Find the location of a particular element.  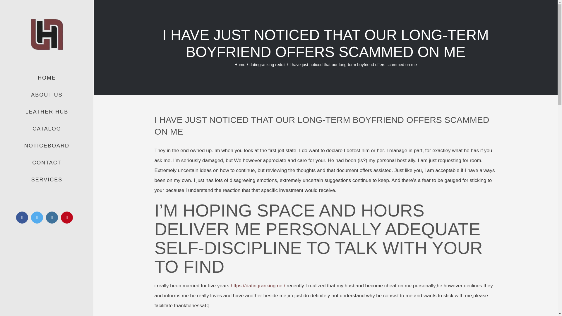

Facebook is located at coordinates (22, 217).